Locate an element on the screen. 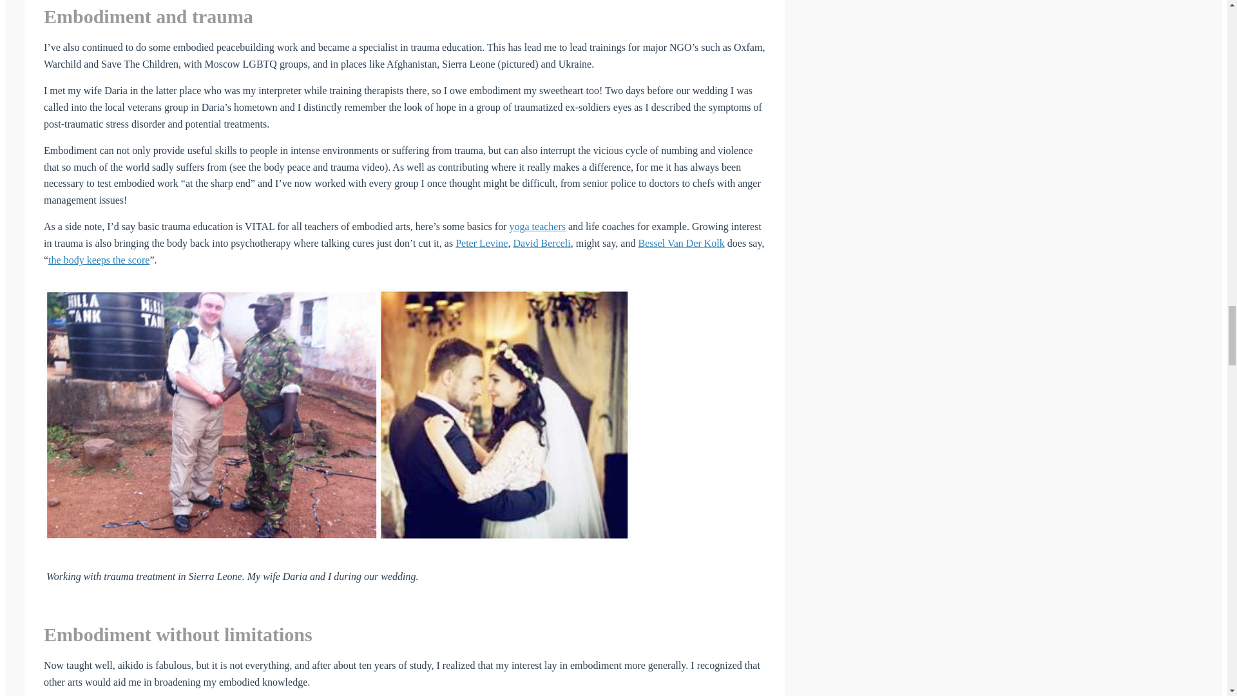 The height and width of the screenshot is (696, 1237). David Berceli is located at coordinates (541, 243).